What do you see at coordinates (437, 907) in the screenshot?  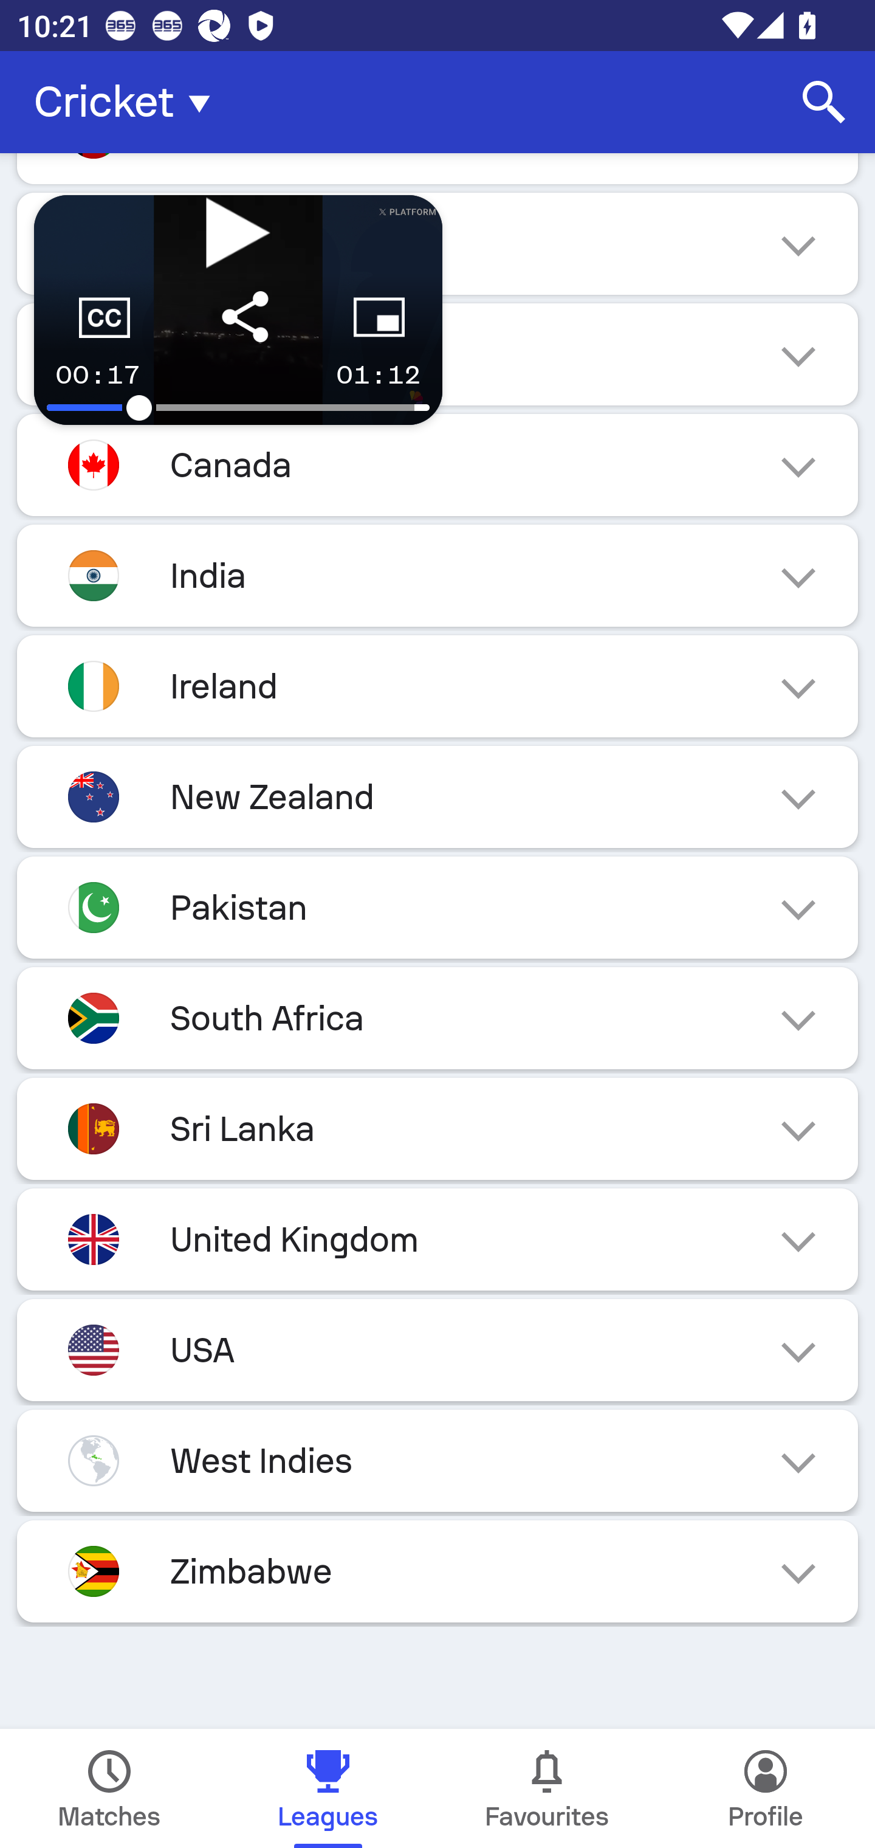 I see `Pakistan` at bounding box center [437, 907].